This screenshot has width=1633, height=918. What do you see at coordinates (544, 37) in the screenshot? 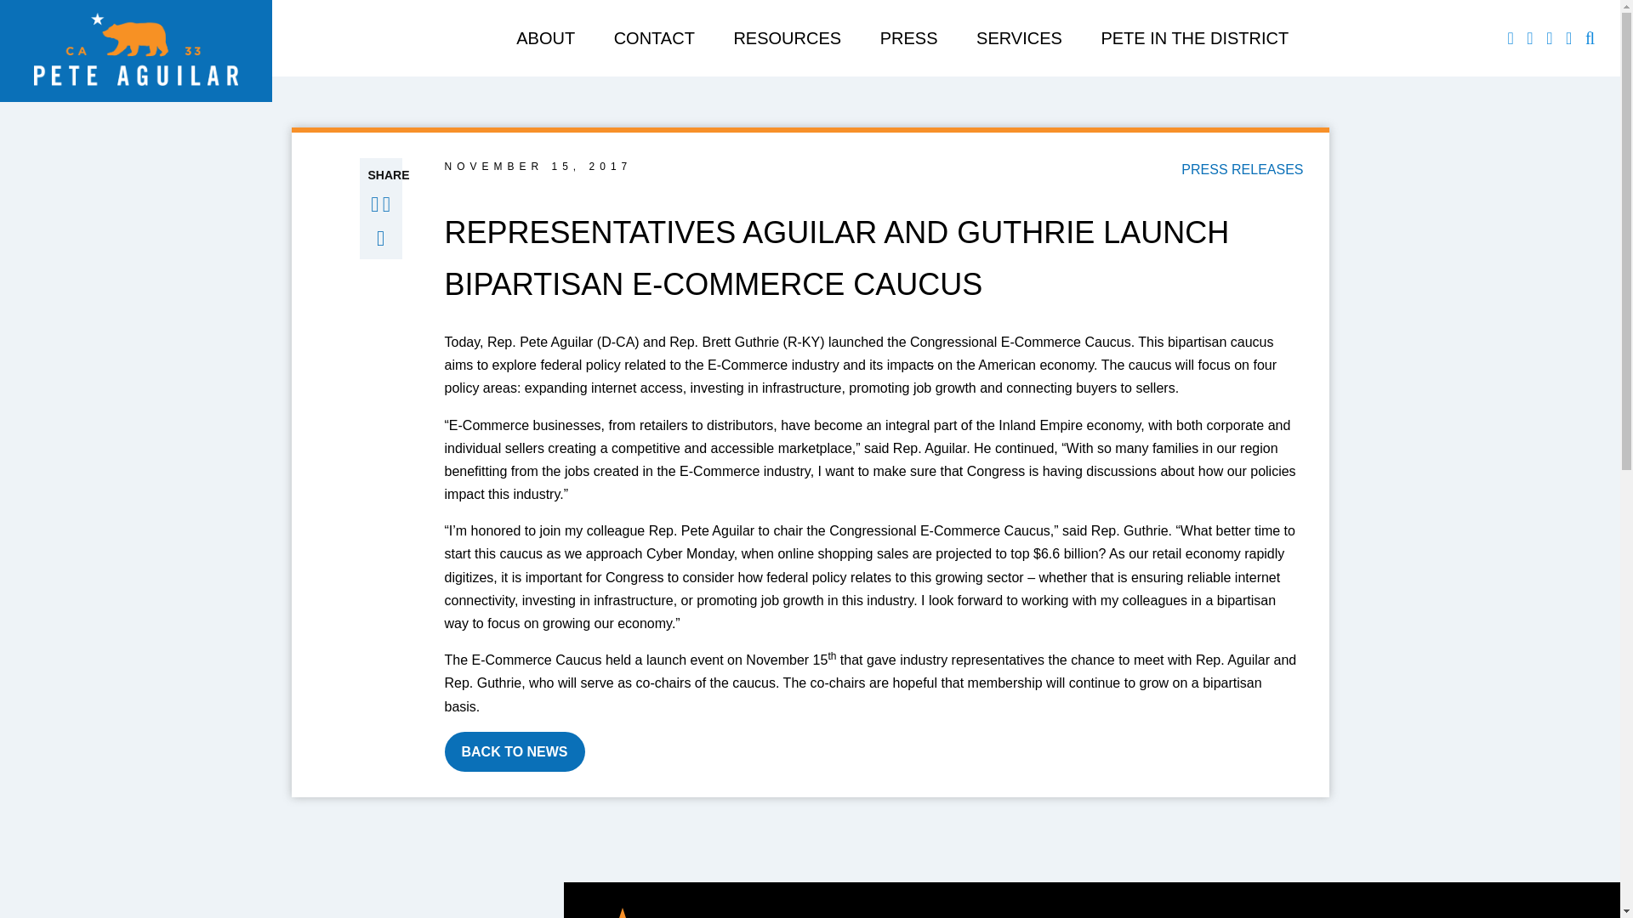
I see `ABOUT` at bounding box center [544, 37].